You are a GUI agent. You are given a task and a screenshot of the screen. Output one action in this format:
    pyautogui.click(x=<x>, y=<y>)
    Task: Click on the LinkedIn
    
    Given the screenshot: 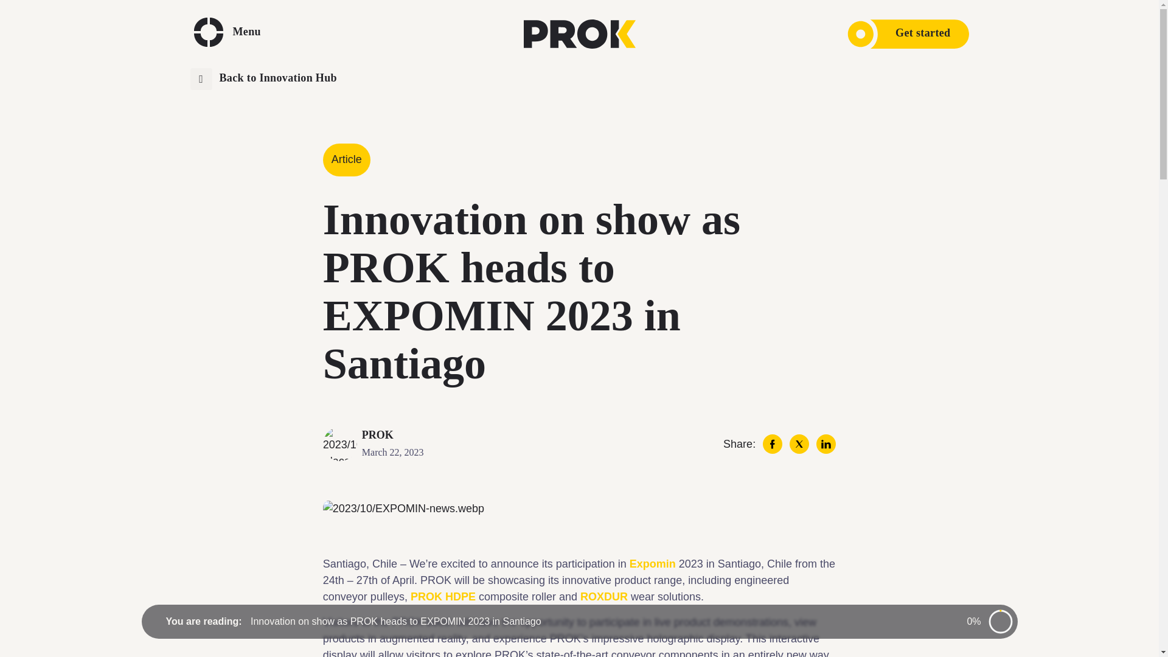 What is the action you would take?
    pyautogui.click(x=826, y=444)
    